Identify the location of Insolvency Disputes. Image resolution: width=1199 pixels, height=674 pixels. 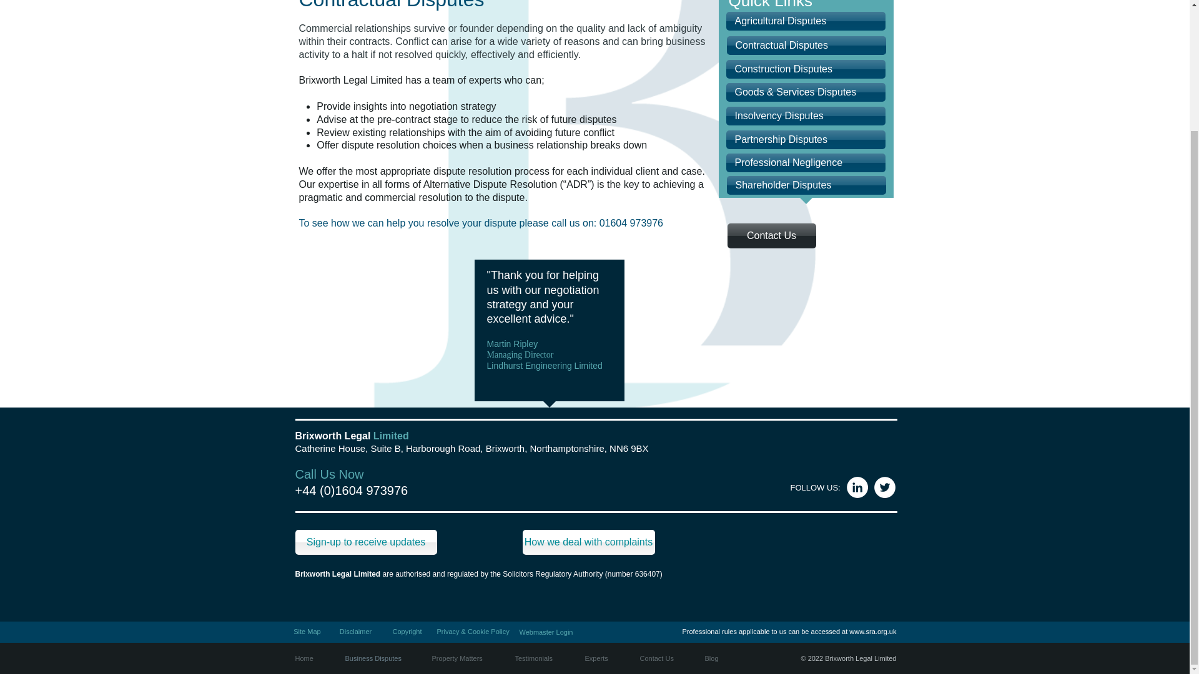
(804, 115).